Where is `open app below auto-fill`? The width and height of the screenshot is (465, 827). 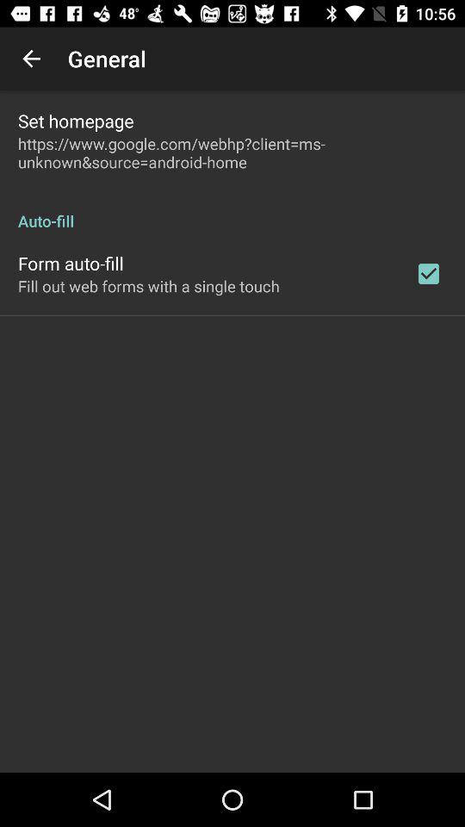 open app below auto-fill is located at coordinates (429, 274).